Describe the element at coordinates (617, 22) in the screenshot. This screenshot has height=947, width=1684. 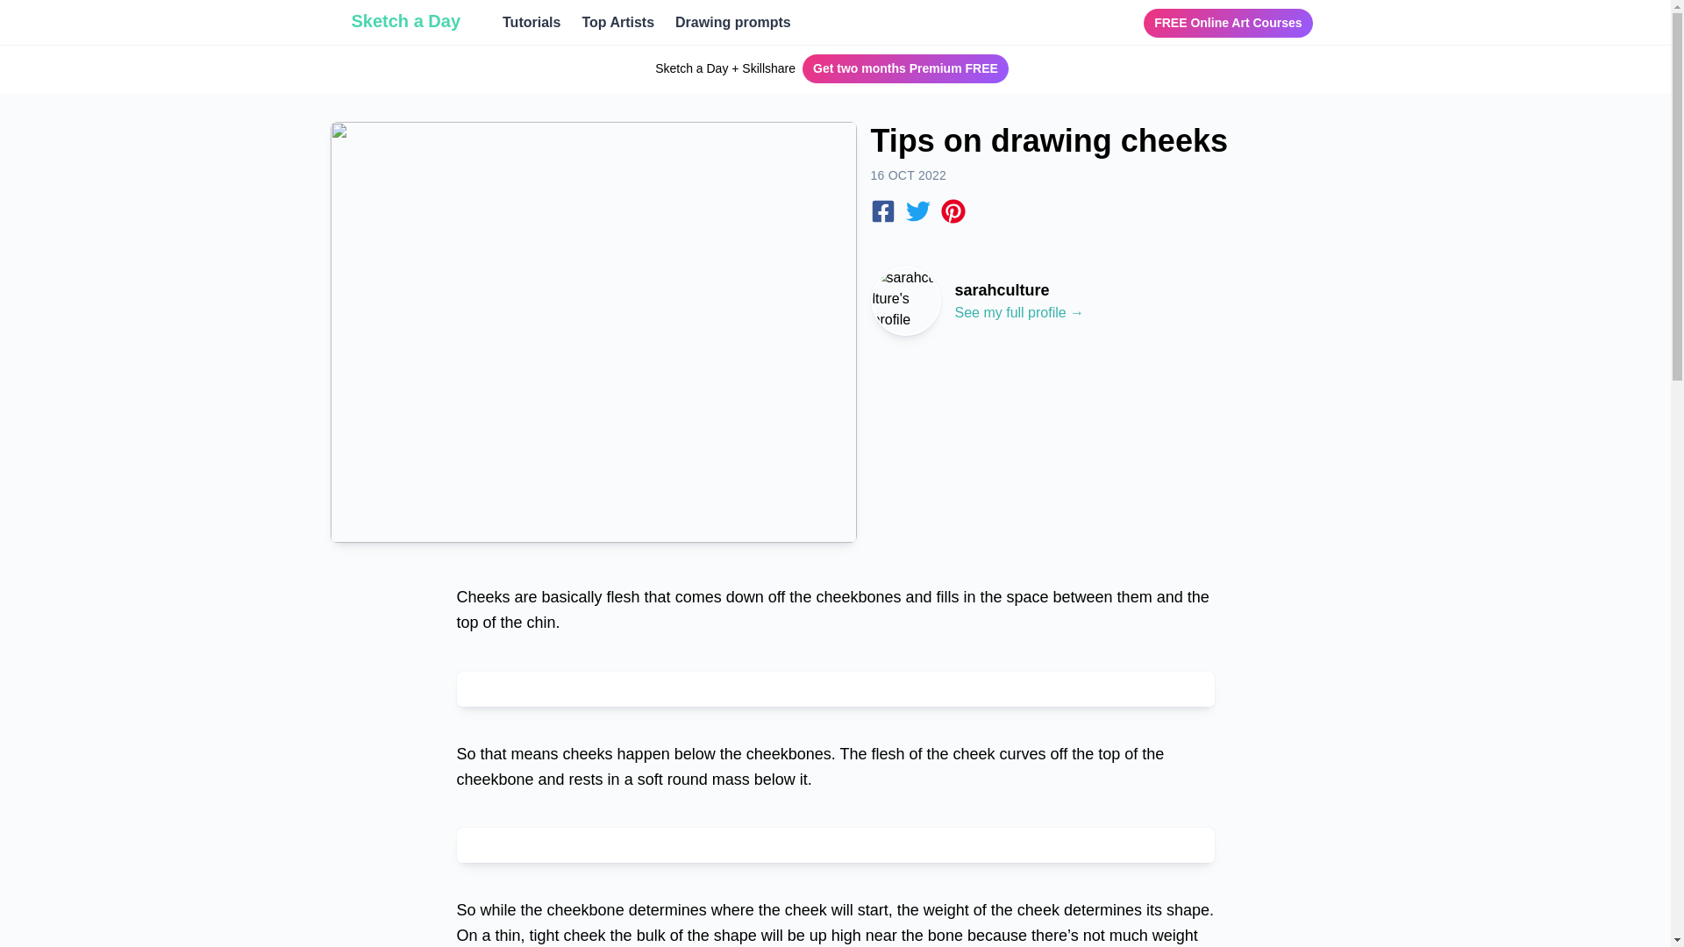
I see `Top Artists` at that location.